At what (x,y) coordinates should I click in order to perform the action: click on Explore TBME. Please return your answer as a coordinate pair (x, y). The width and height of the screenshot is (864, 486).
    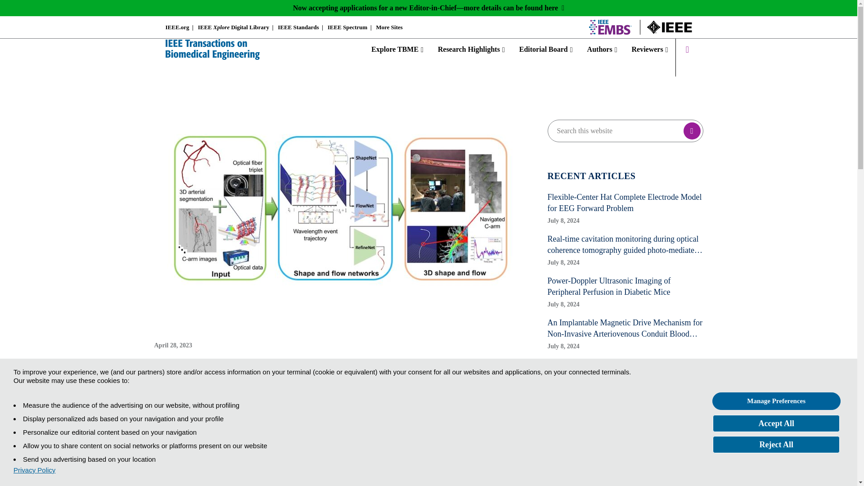
    Looking at the image, I should click on (400, 49).